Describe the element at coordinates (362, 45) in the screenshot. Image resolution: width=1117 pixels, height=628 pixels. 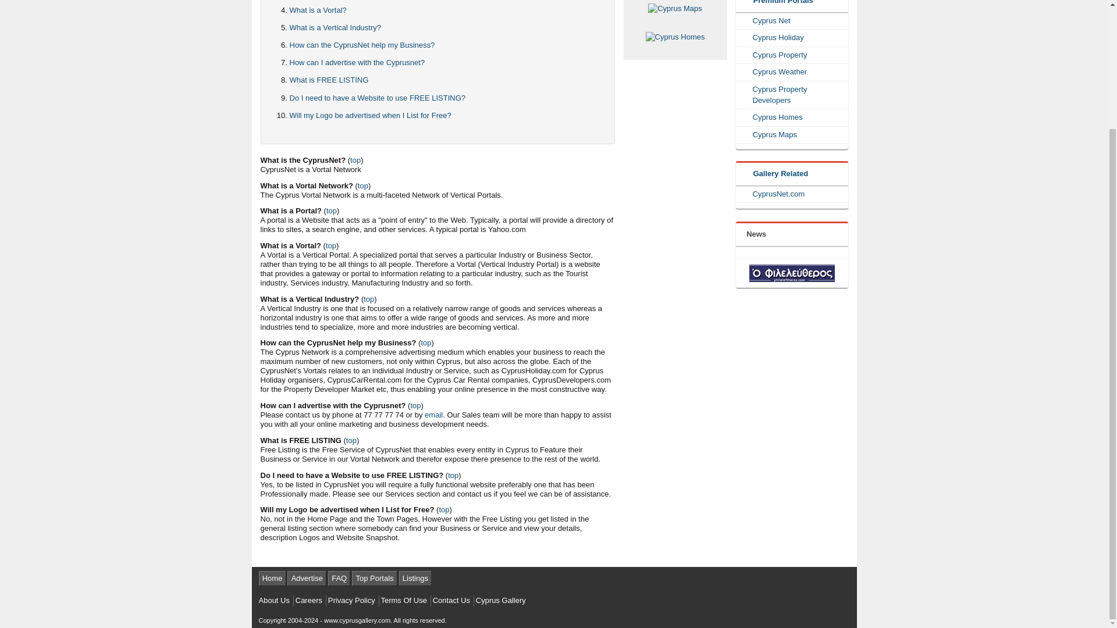
I see `How can the CyprusNet help my Business?` at that location.